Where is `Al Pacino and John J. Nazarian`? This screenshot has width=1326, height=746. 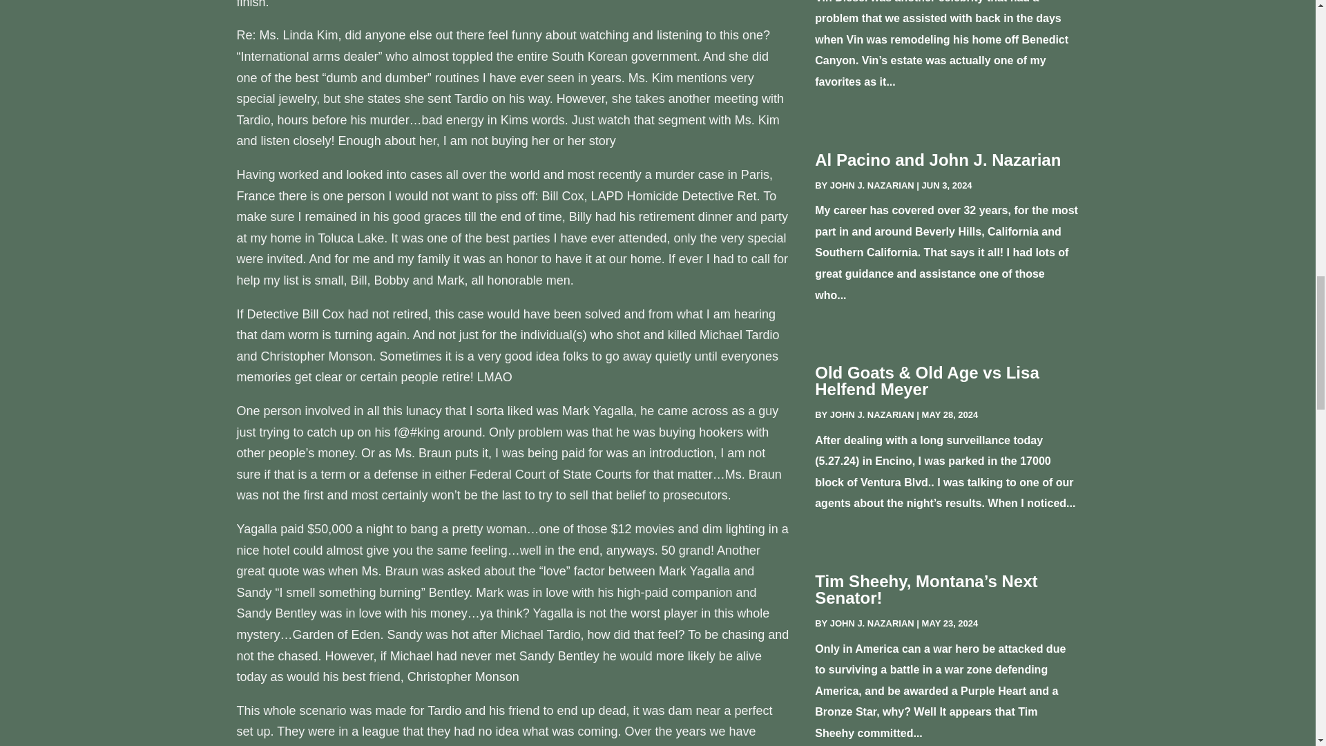
Al Pacino and John J. Nazarian is located at coordinates (938, 160).